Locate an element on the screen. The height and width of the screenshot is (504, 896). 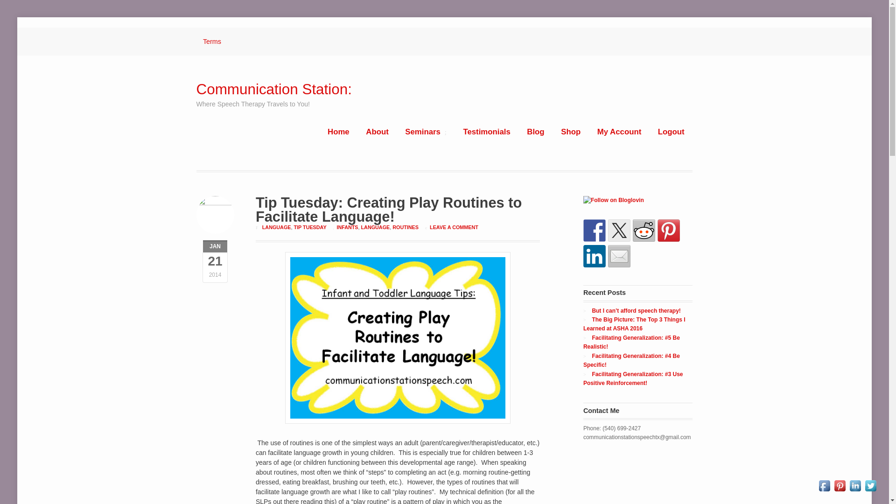
Share on Linkedin is located at coordinates (594, 256).